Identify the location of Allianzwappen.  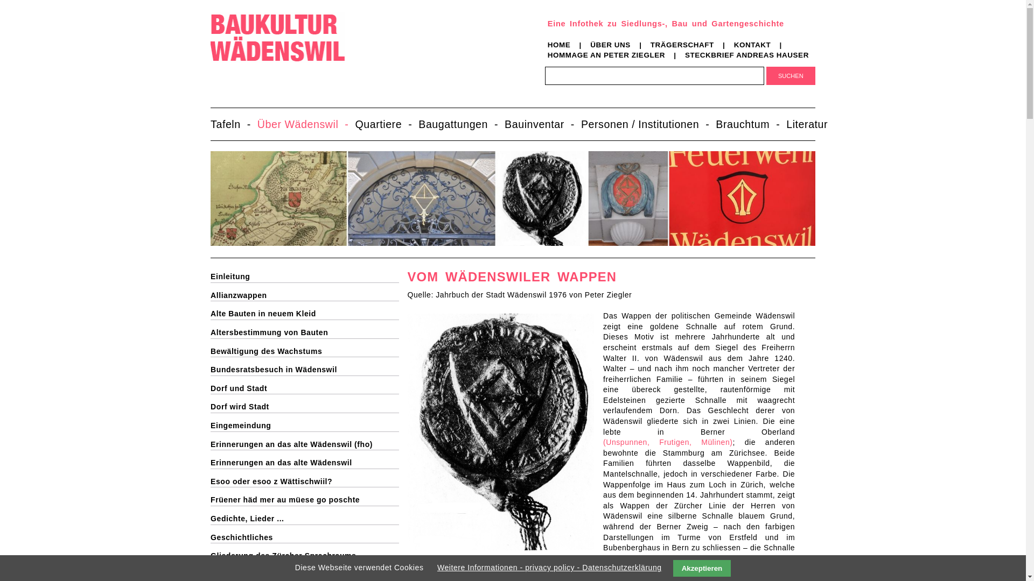
(305, 296).